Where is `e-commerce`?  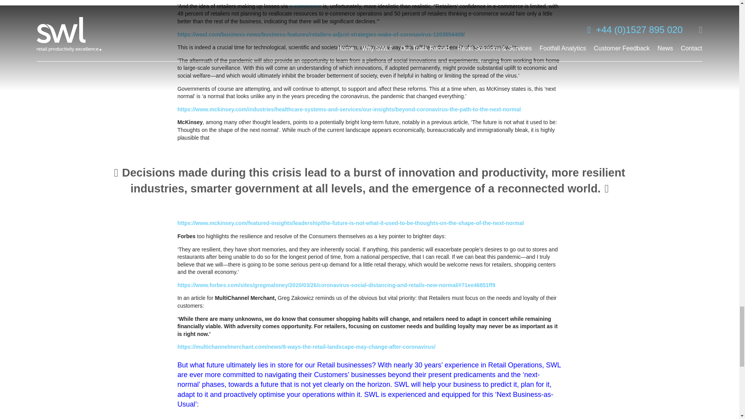 e-commerce is located at coordinates (306, 6).